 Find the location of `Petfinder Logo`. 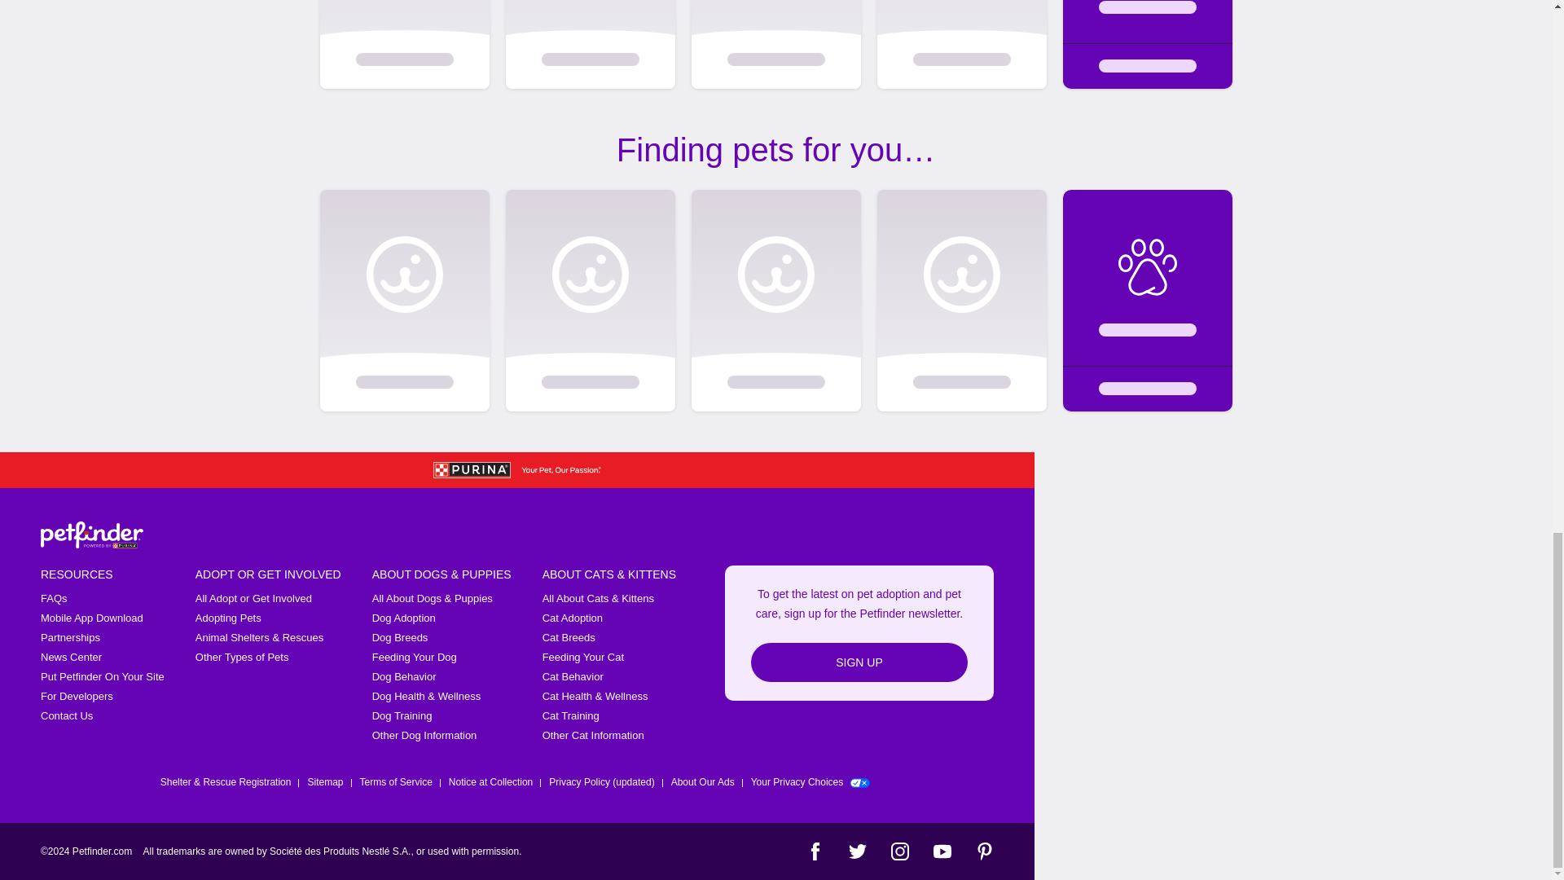

Petfinder Logo is located at coordinates (91, 535).